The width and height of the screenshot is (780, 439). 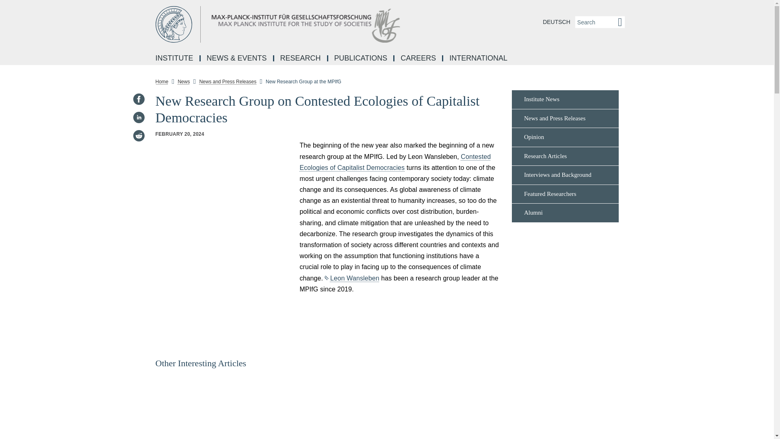 What do you see at coordinates (138, 135) in the screenshot?
I see `Reddit` at bounding box center [138, 135].